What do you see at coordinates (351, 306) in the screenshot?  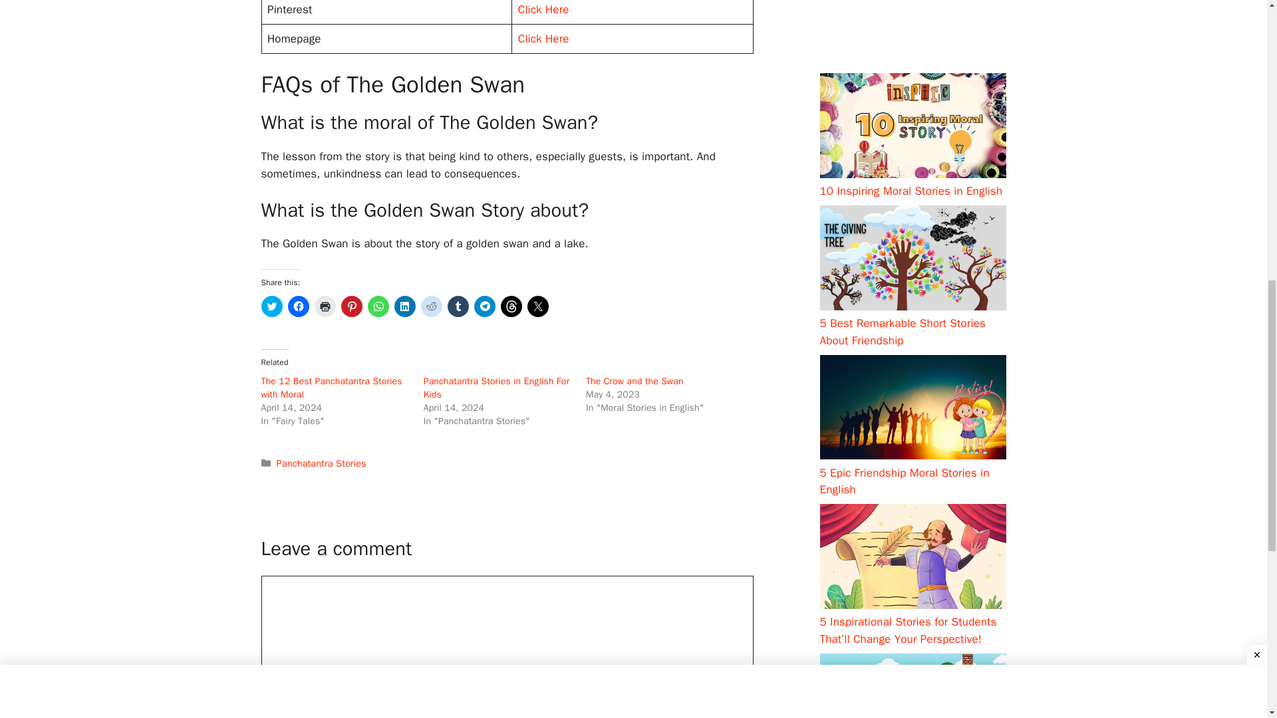 I see `Click to share on Pinterest` at bounding box center [351, 306].